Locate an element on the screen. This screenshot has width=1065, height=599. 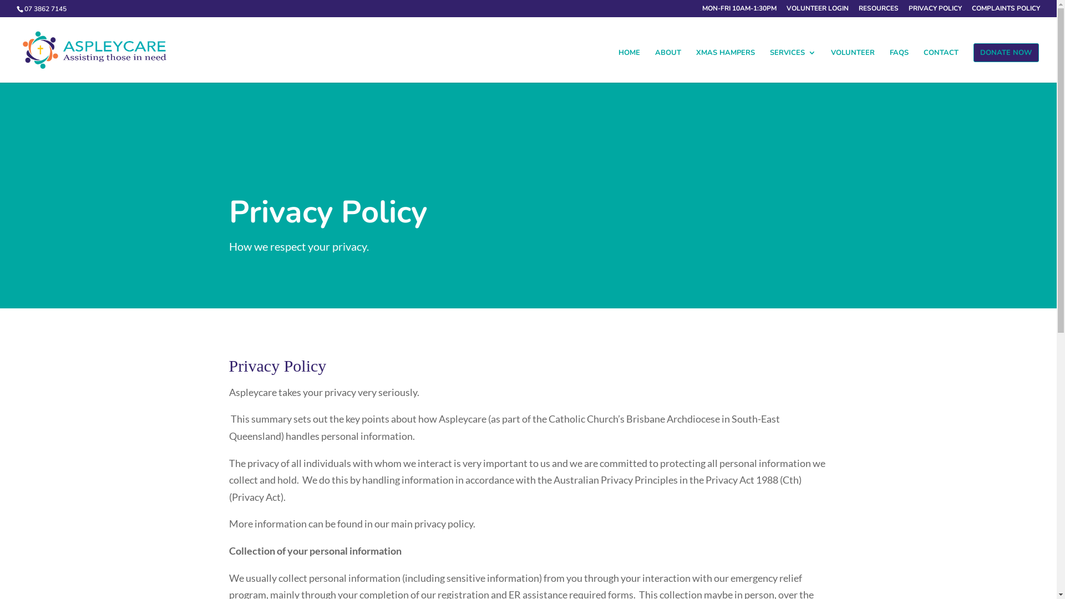
PRIVACY POLICY is located at coordinates (935, 11).